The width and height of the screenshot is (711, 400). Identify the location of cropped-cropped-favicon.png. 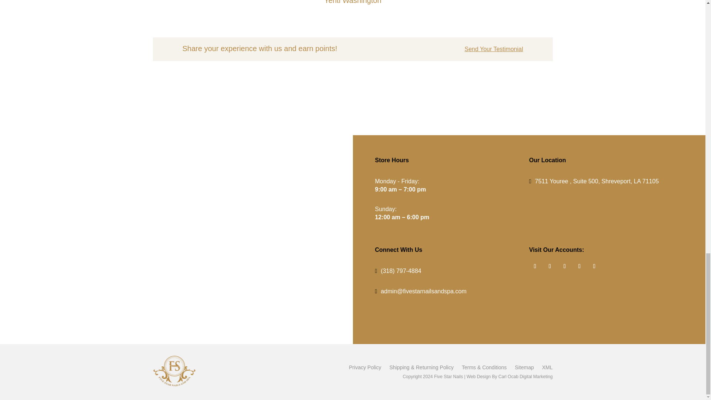
(174, 371).